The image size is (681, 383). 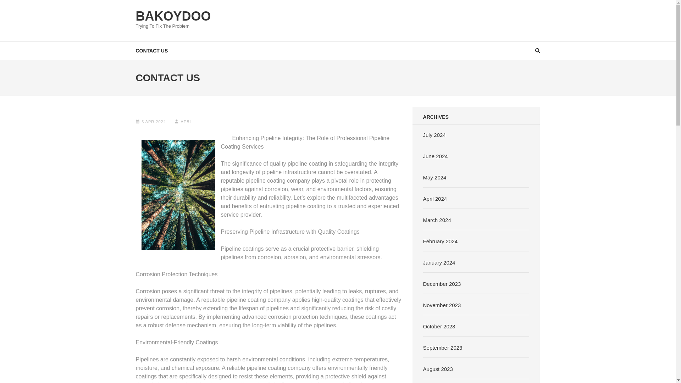 I want to click on 3 APR 2024, so click(x=154, y=121).